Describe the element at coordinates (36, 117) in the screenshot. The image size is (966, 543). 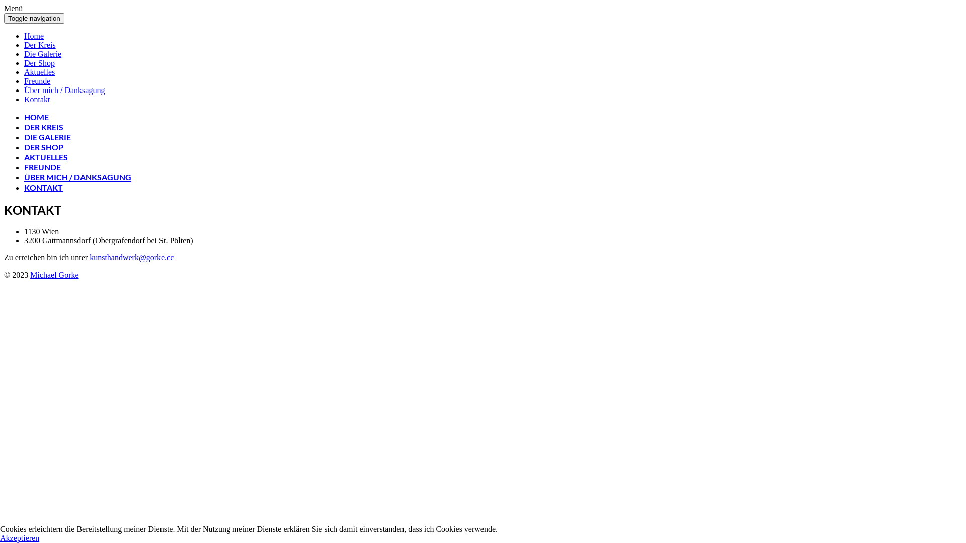
I see `HOME` at that location.